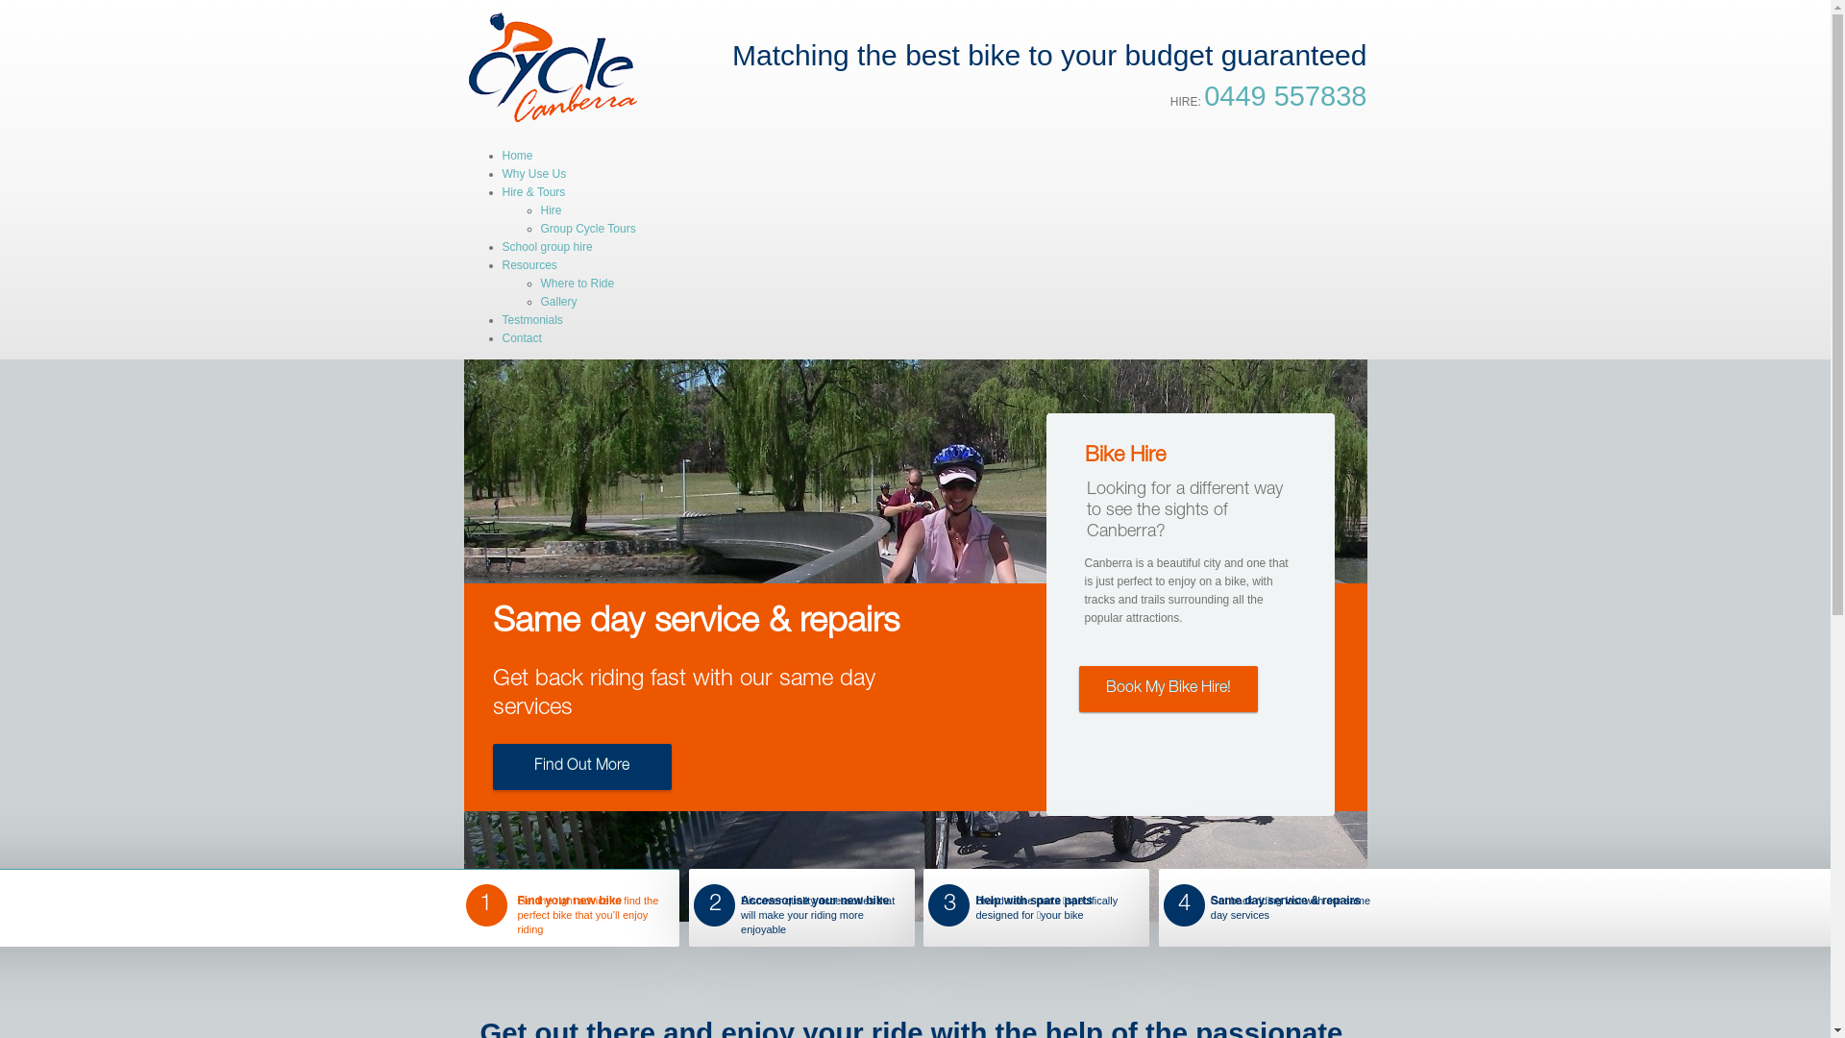 Image resolution: width=1845 pixels, height=1038 pixels. What do you see at coordinates (521, 338) in the screenshot?
I see `Contact` at bounding box center [521, 338].